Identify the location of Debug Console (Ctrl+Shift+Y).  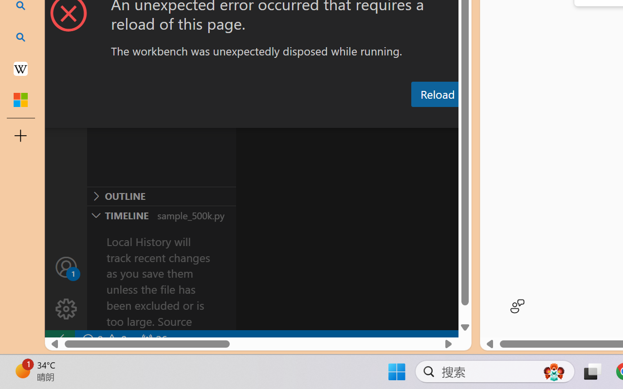
(416, 118).